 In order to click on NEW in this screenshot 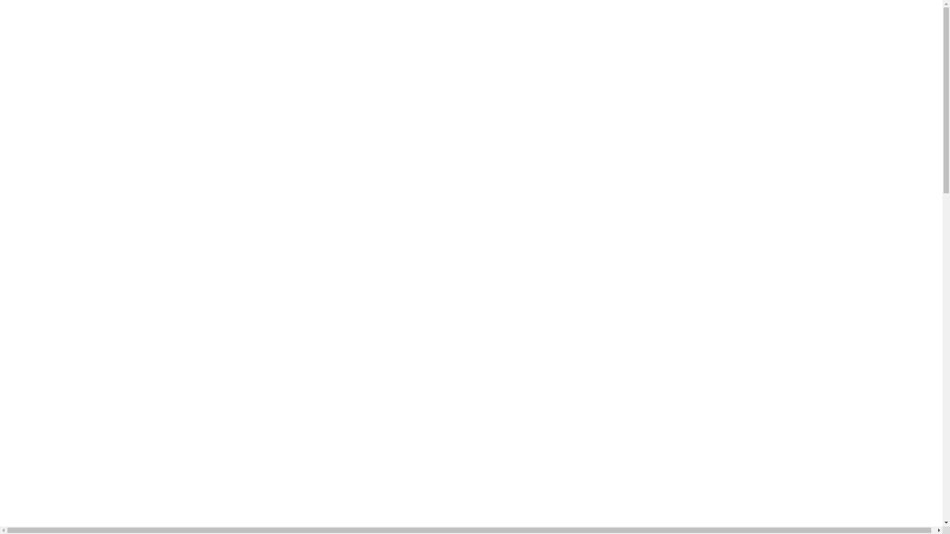, I will do `click(32, 243)`.